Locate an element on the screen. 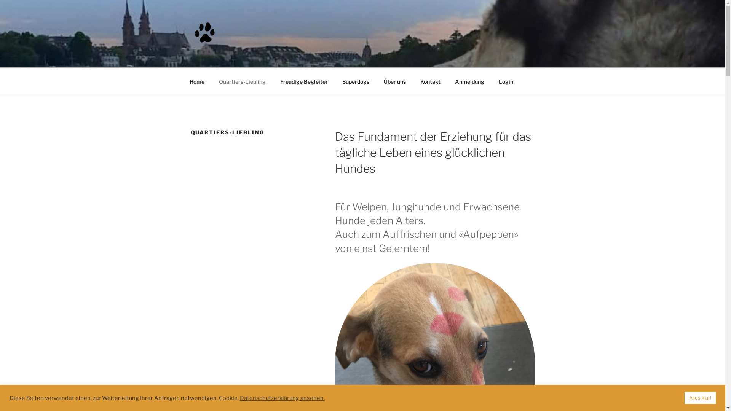 This screenshot has height=411, width=731. Freudige Begleiter is located at coordinates (304, 81).